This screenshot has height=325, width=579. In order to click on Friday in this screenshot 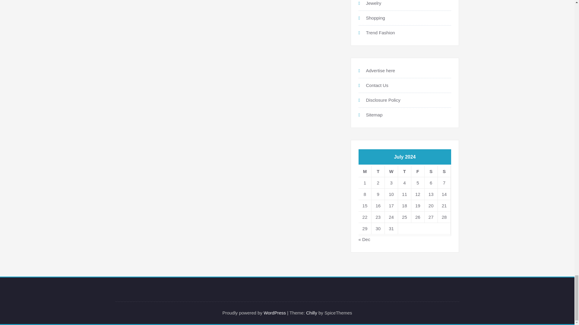, I will do `click(418, 171)`.